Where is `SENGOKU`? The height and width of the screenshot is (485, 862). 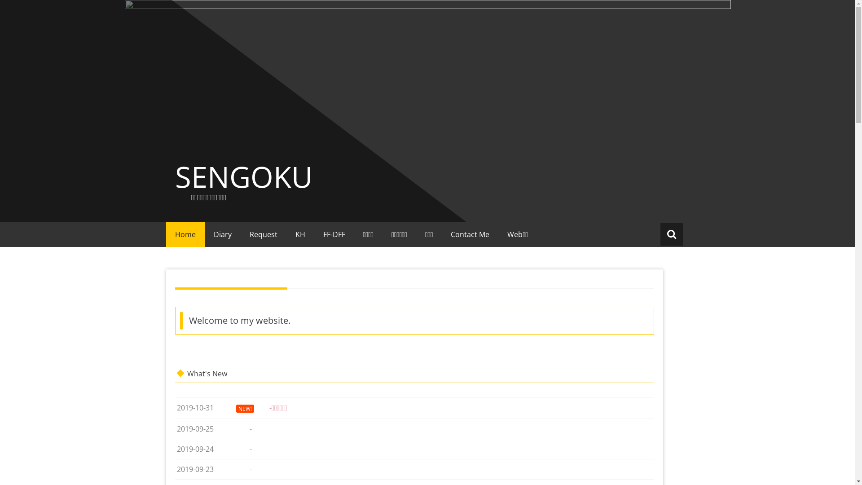 SENGOKU is located at coordinates (244, 176).